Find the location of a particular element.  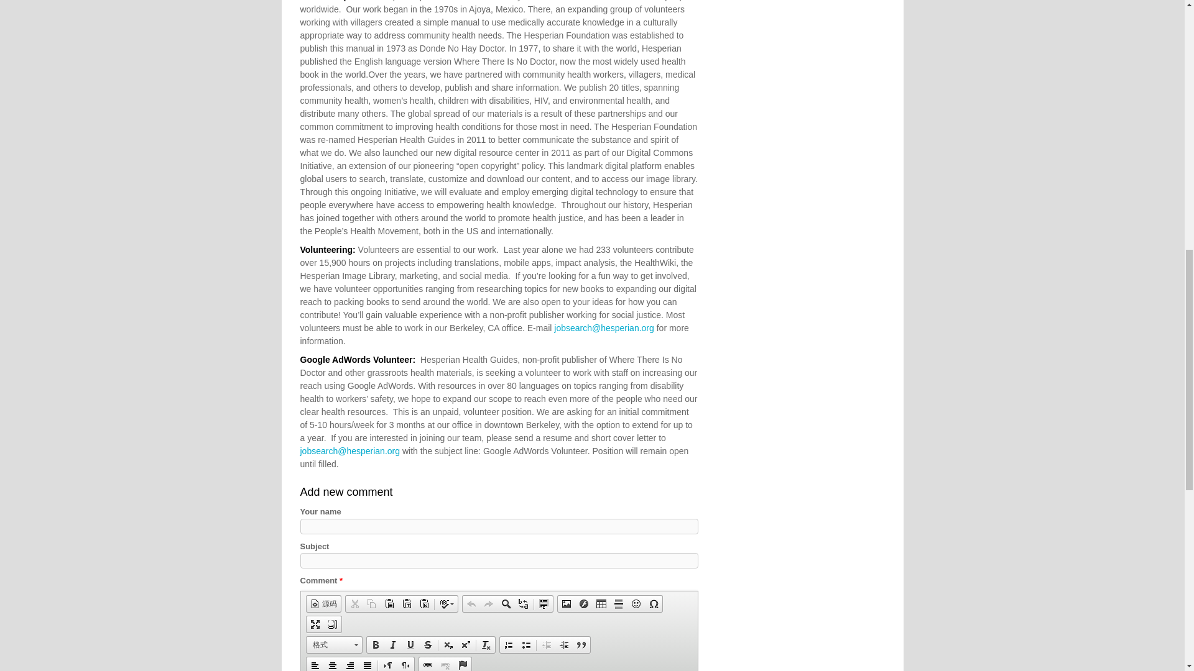

Flash is located at coordinates (583, 604).